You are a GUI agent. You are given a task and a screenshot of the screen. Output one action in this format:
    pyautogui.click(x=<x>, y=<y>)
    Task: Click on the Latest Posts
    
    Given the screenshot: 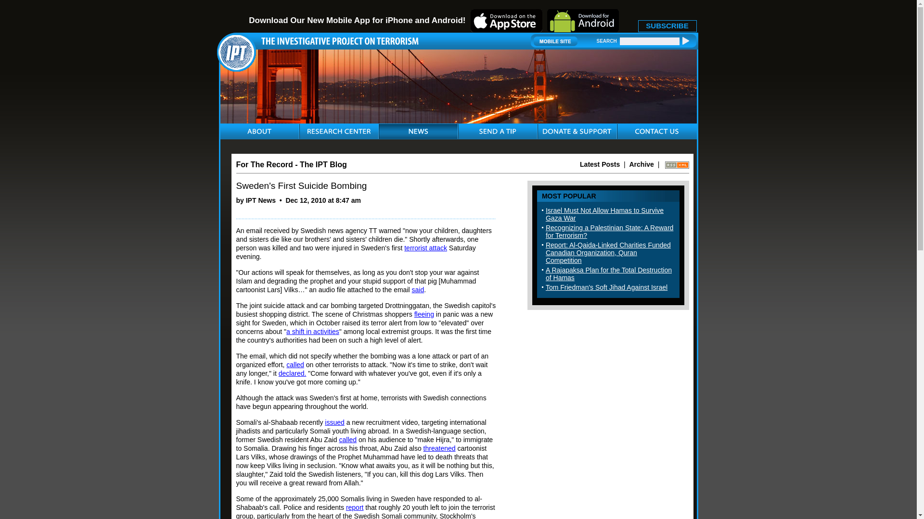 What is the action you would take?
    pyautogui.click(x=600, y=164)
    